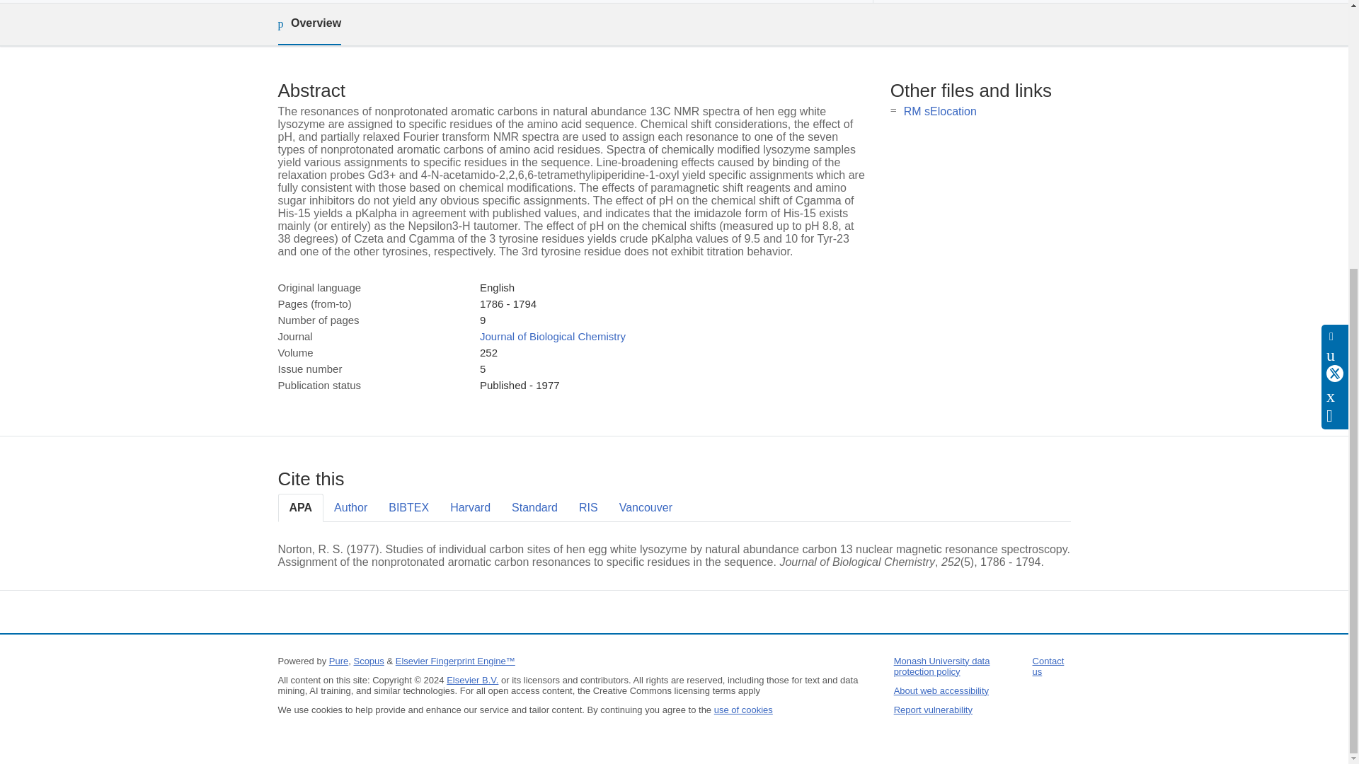 The height and width of the screenshot is (764, 1359). What do you see at coordinates (933, 709) in the screenshot?
I see `Report vulnerability` at bounding box center [933, 709].